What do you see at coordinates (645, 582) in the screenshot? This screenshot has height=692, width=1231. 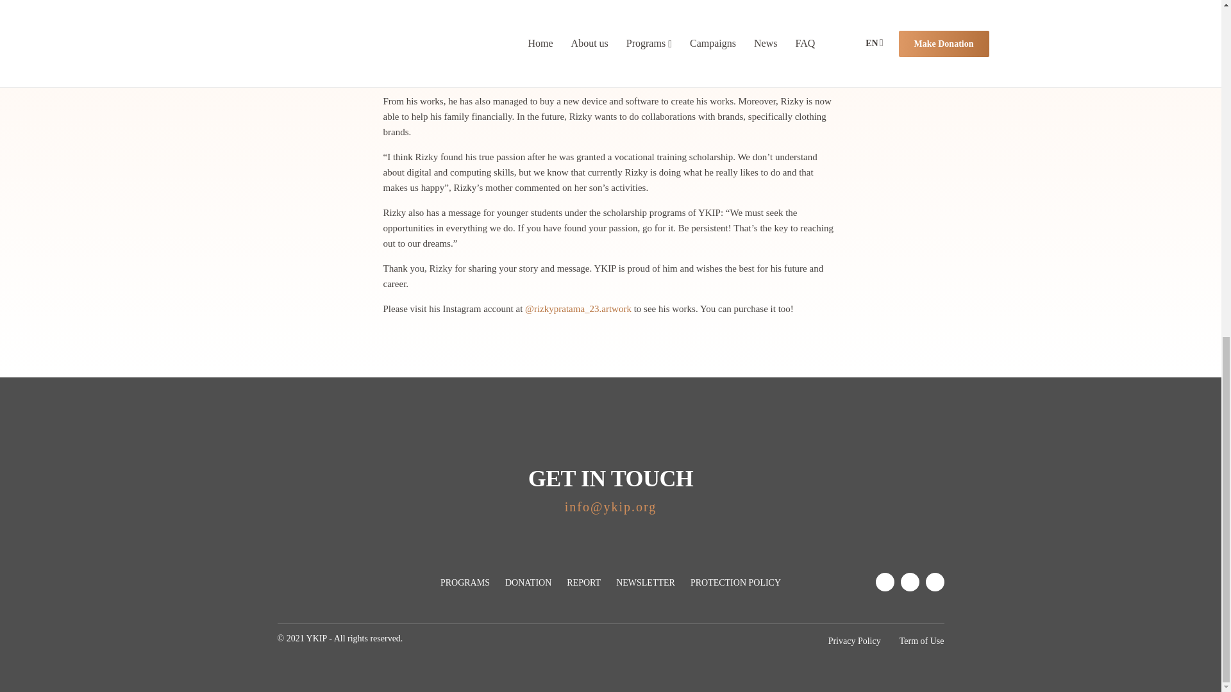 I see `NEWSLETTER` at bounding box center [645, 582].